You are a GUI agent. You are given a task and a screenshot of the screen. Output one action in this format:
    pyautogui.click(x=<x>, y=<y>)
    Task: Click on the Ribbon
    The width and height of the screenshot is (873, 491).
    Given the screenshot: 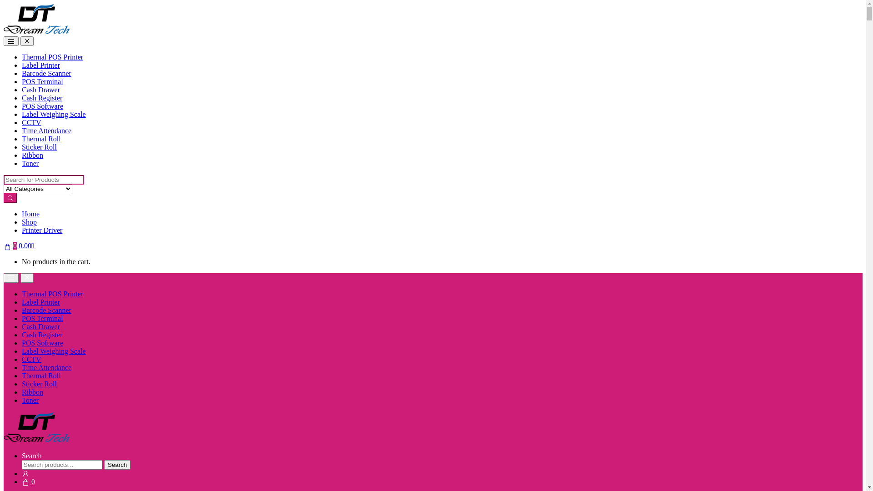 What is the action you would take?
    pyautogui.click(x=33, y=155)
    